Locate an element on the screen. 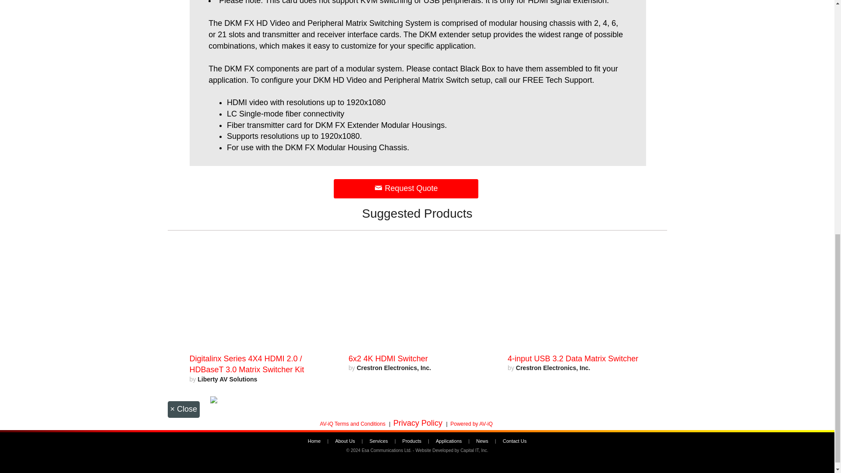 The image size is (841, 473). Applications is located at coordinates (449, 441).